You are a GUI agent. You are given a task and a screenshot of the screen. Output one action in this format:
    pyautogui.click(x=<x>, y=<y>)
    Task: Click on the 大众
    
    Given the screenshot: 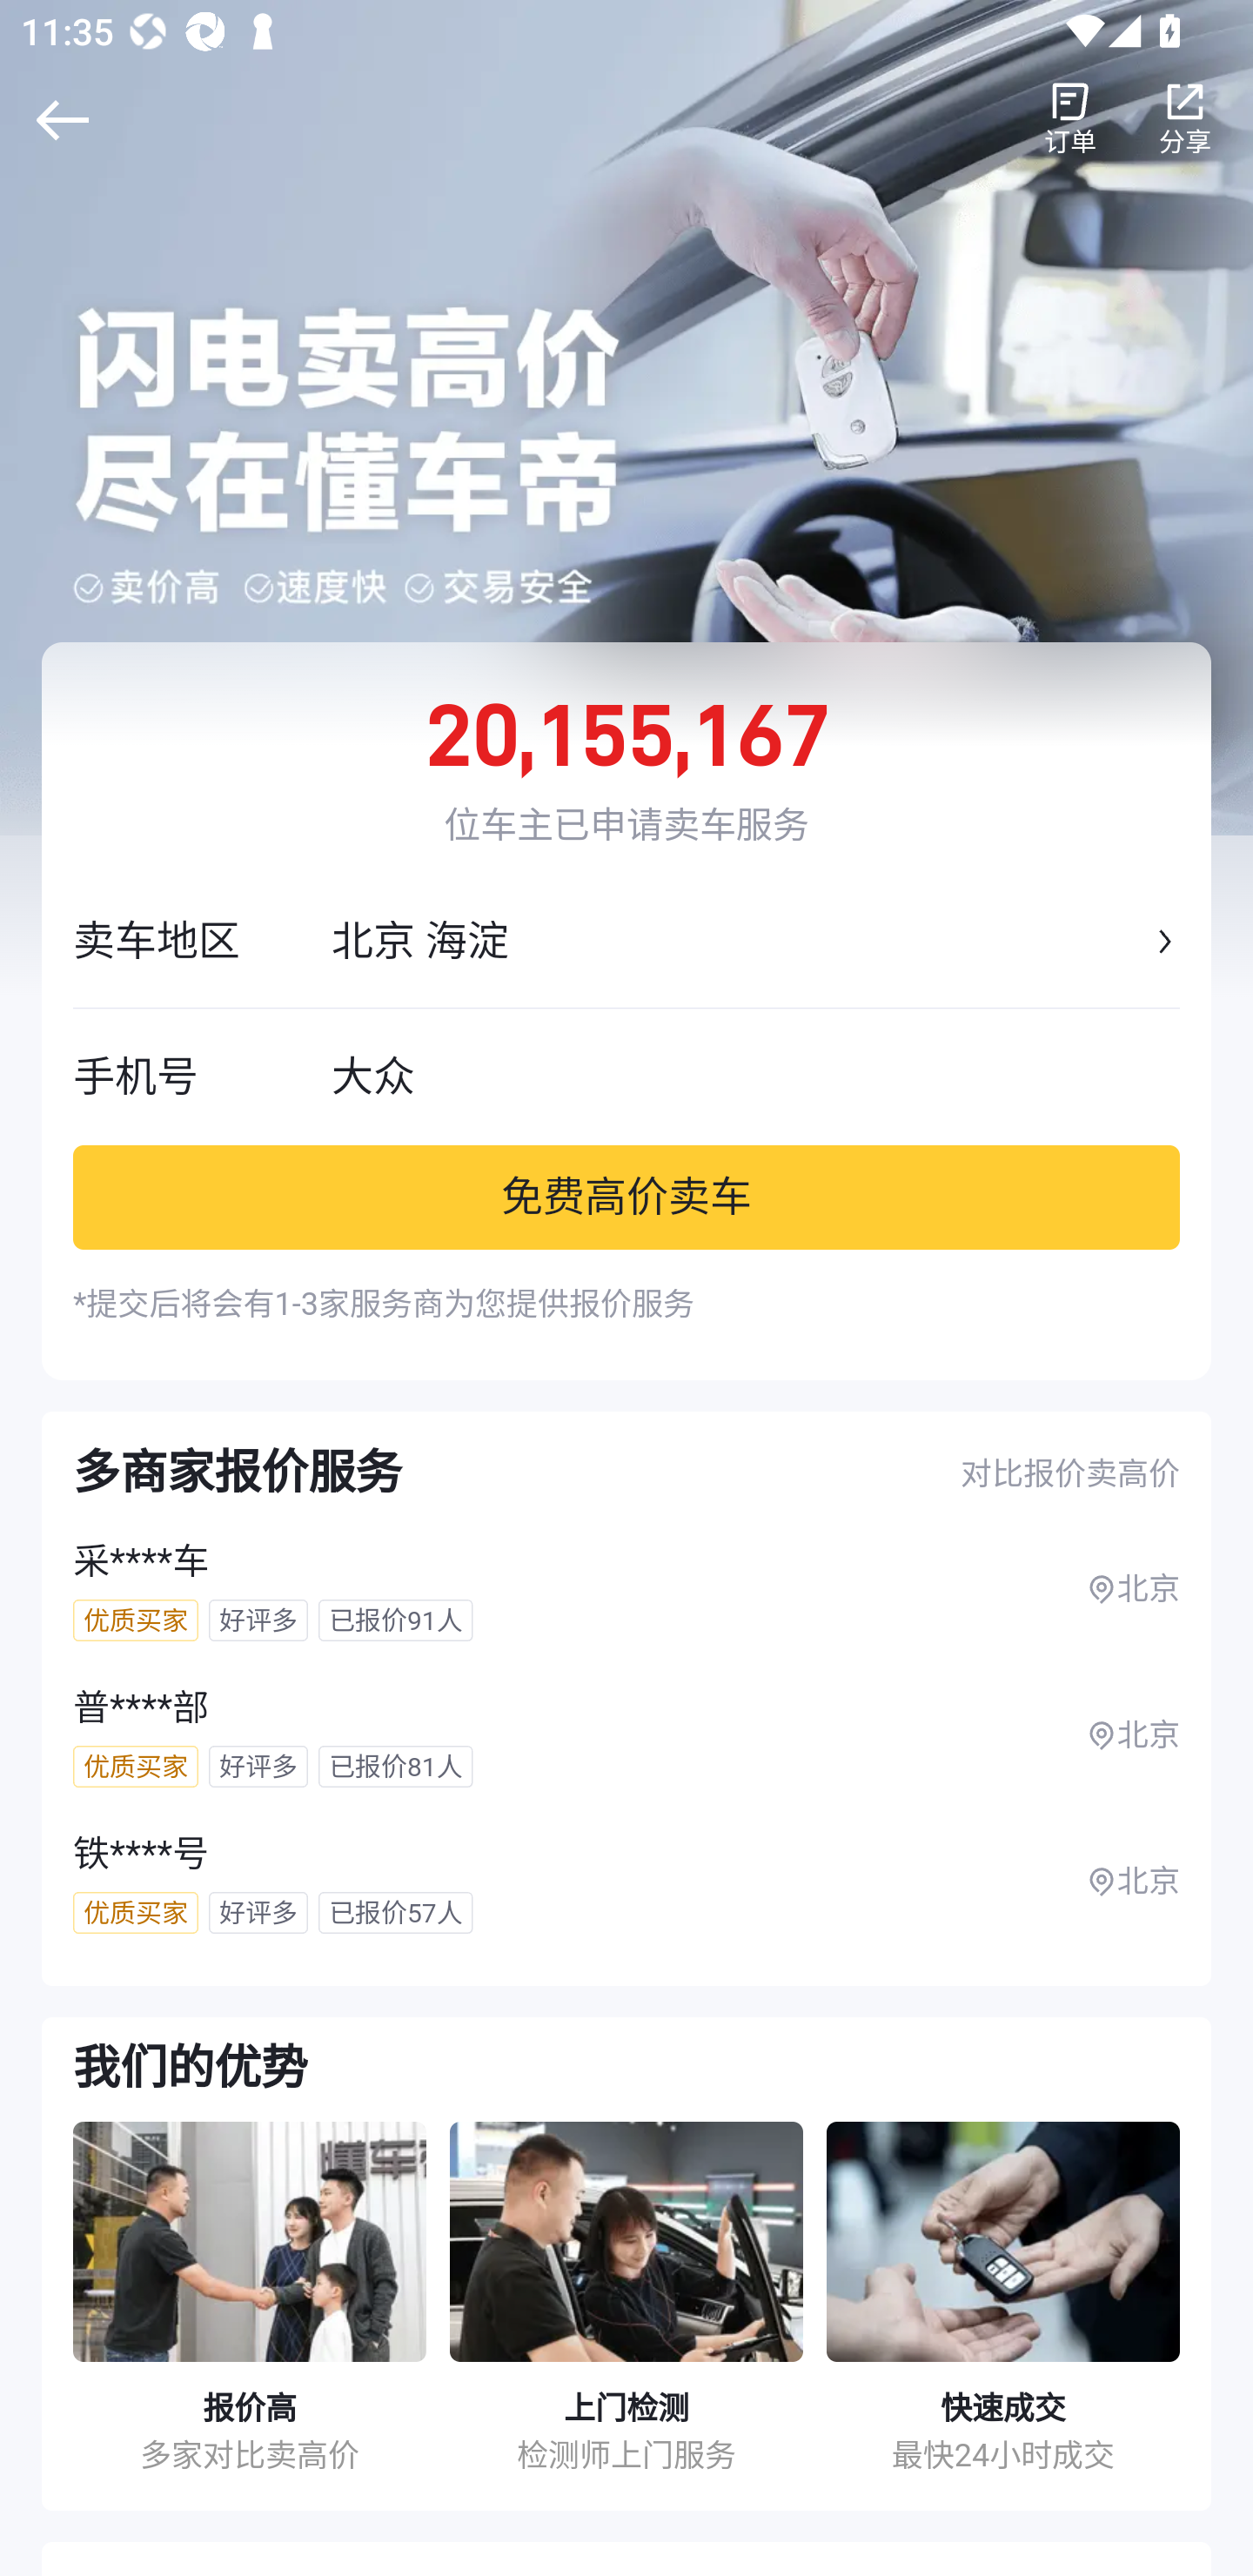 What is the action you would take?
    pyautogui.click(x=755, y=1076)
    